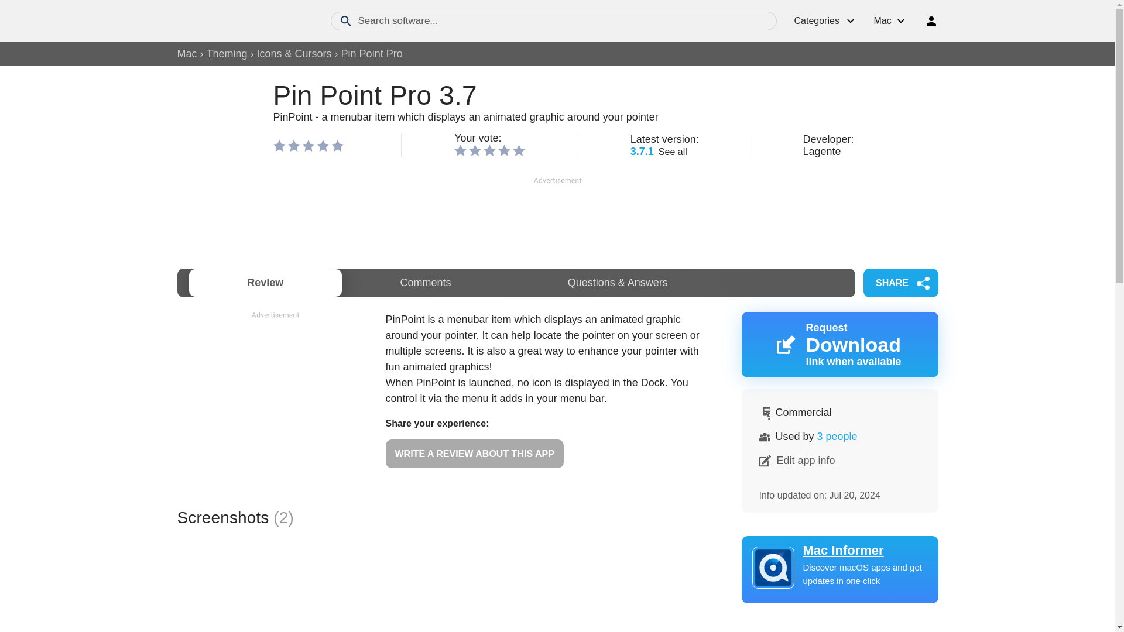 The height and width of the screenshot is (632, 1124). What do you see at coordinates (837, 437) in the screenshot?
I see `Software downloads and reviews` at bounding box center [837, 437].